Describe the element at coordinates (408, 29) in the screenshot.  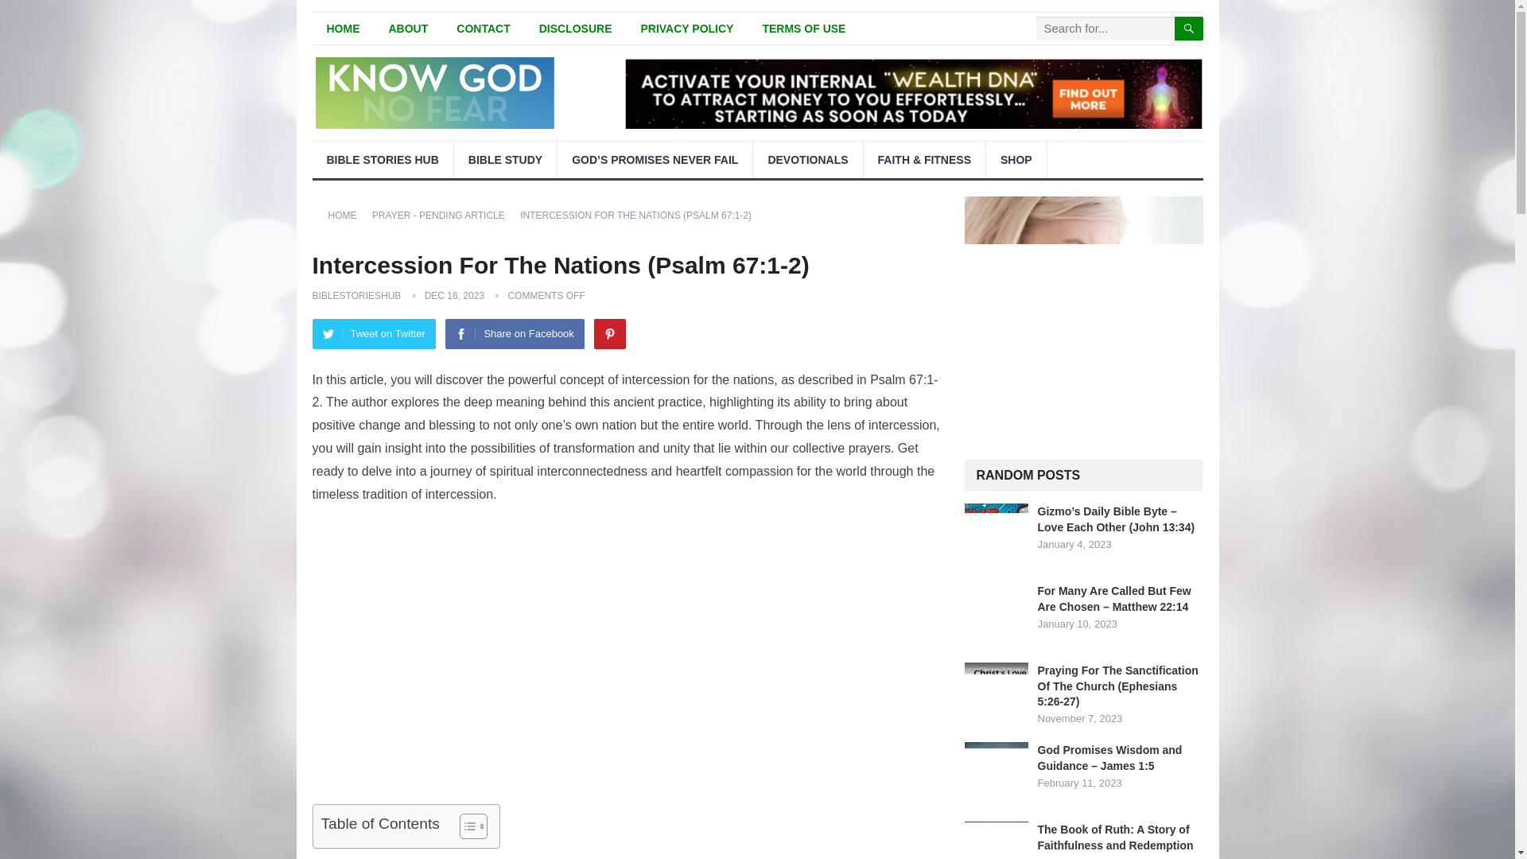
I see `ABOUT` at that location.